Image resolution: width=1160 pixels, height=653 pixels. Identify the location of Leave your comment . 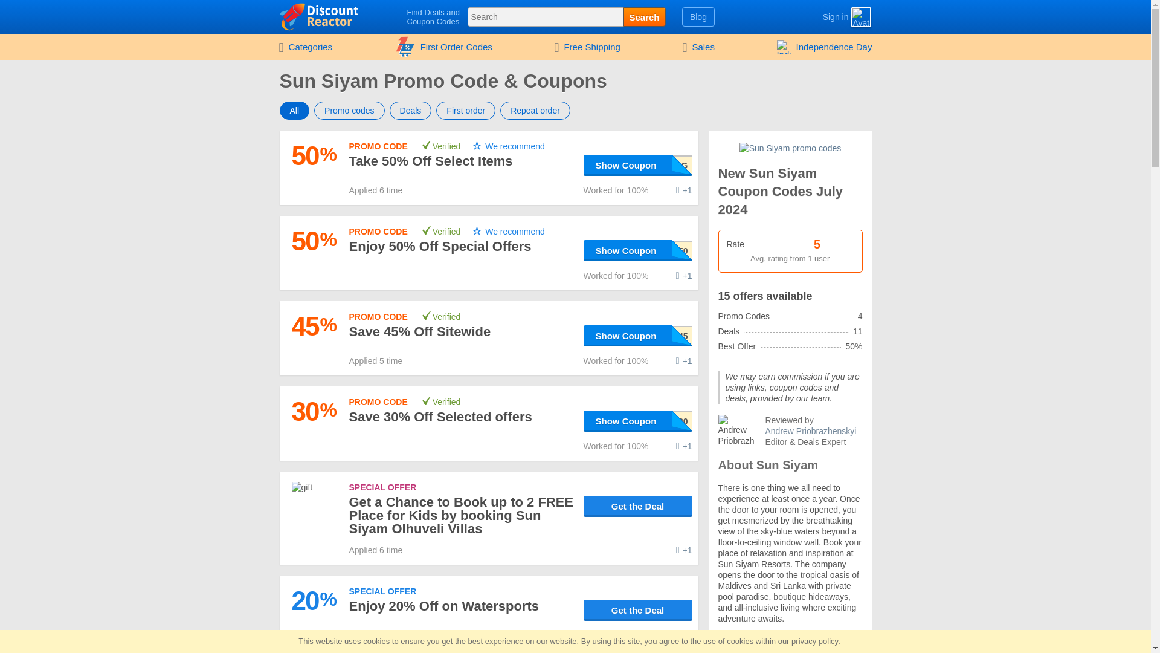
(684, 276).